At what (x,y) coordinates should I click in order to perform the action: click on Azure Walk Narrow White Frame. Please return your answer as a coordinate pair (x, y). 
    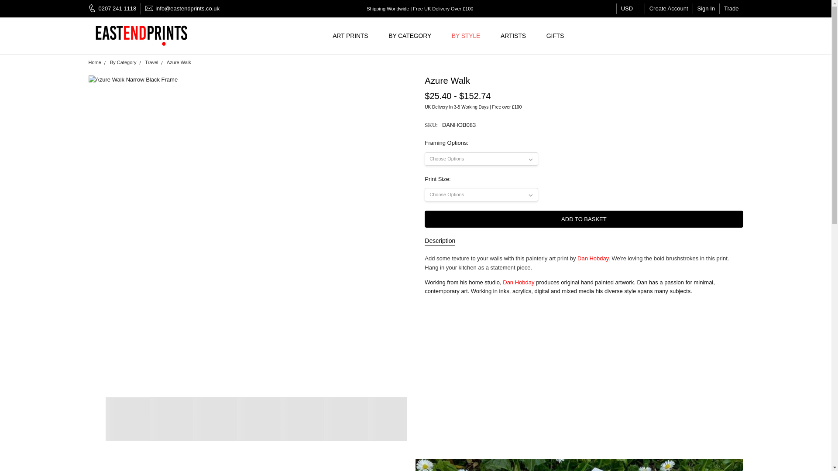
    Looking at the image, I should click on (389, 419).